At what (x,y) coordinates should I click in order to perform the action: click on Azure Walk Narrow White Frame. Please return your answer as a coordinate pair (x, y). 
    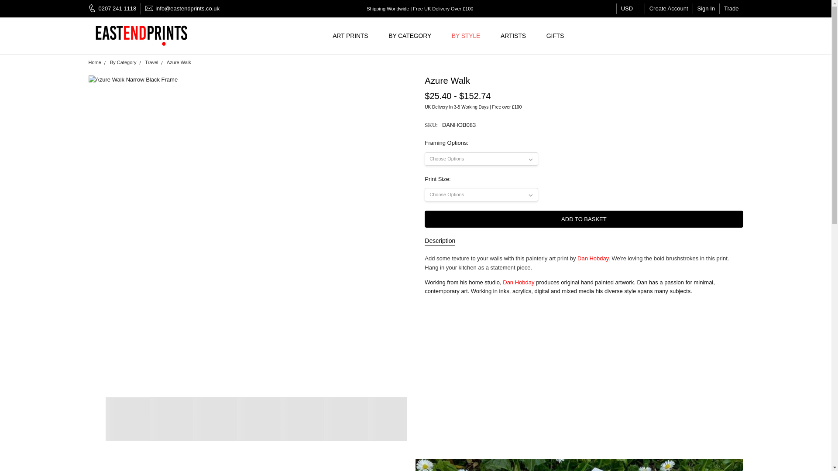
    Looking at the image, I should click on (389, 419).